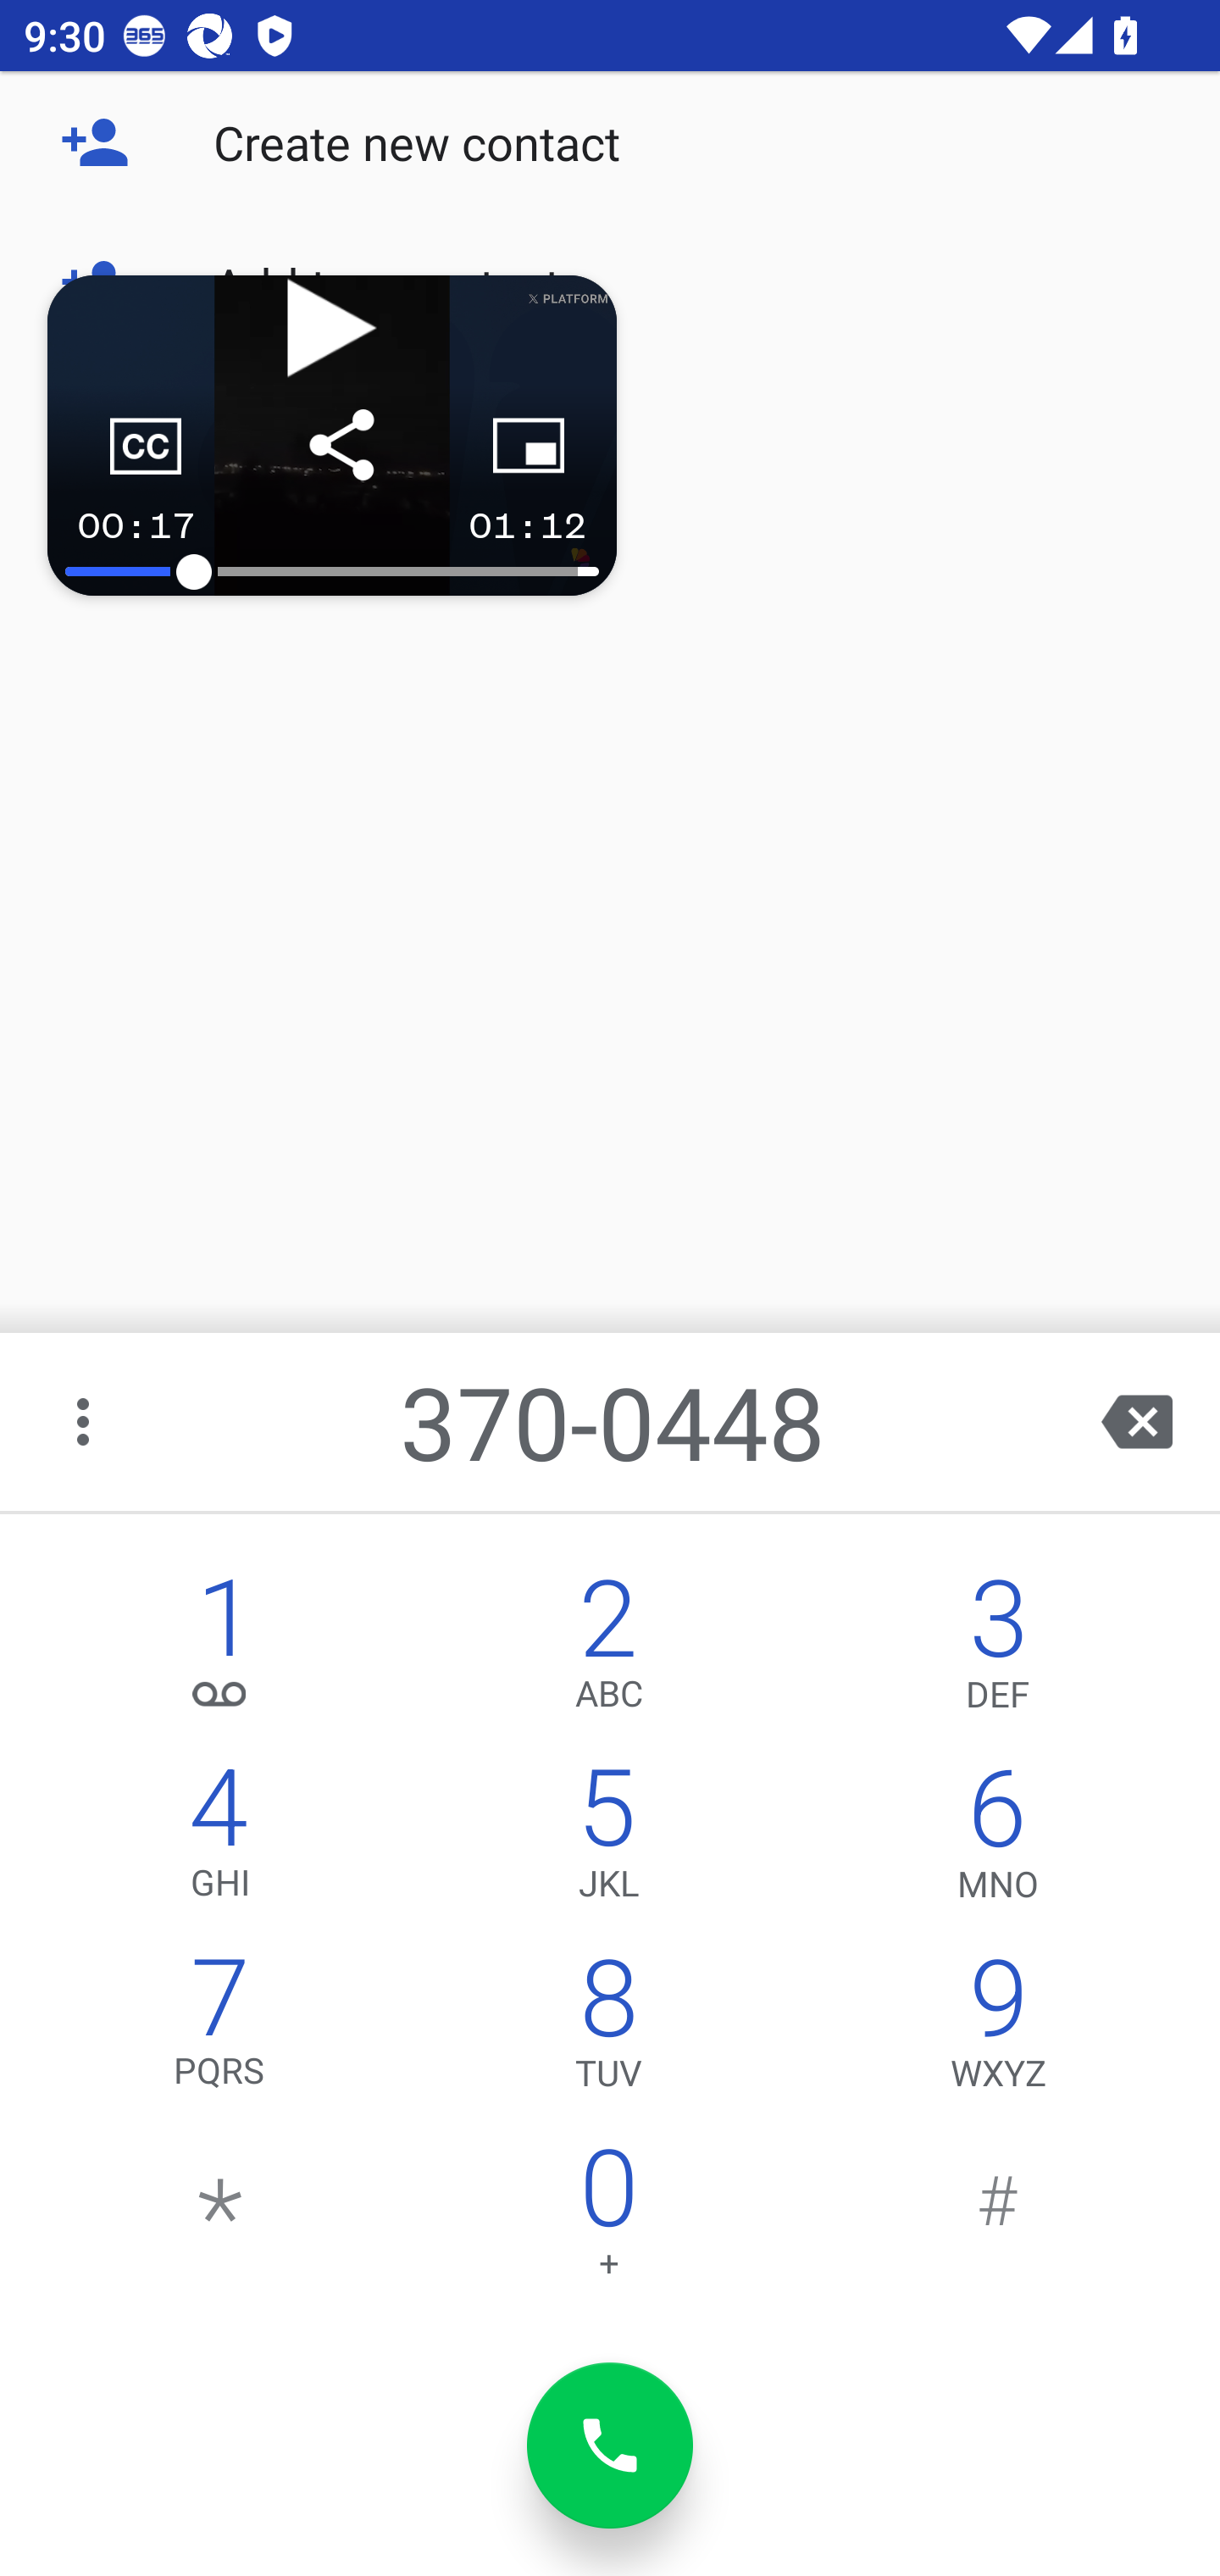 Image resolution: width=1220 pixels, height=2576 pixels. Describe the element at coordinates (220, 1651) in the screenshot. I see `1, 1` at that location.